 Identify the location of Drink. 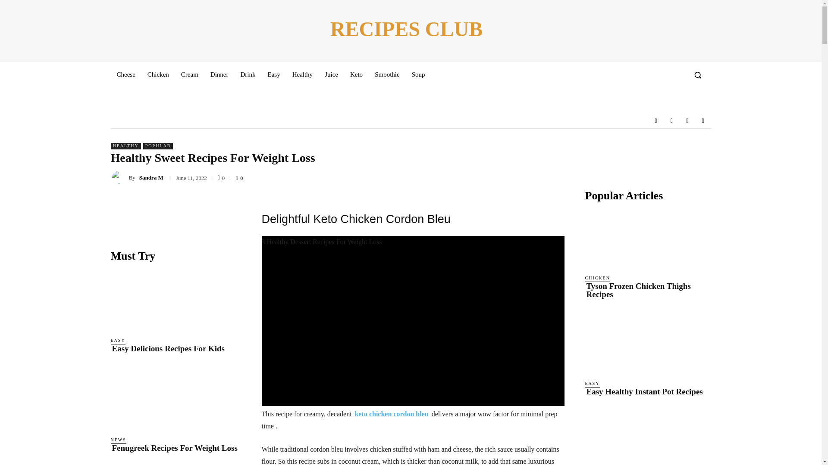
(248, 74).